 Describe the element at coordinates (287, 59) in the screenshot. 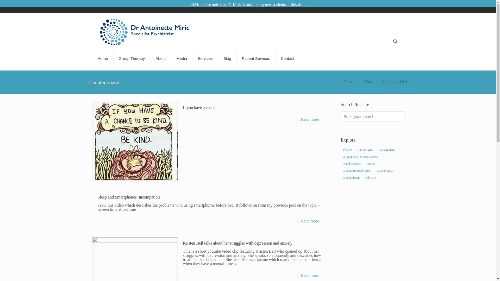

I see `Contact` at that location.